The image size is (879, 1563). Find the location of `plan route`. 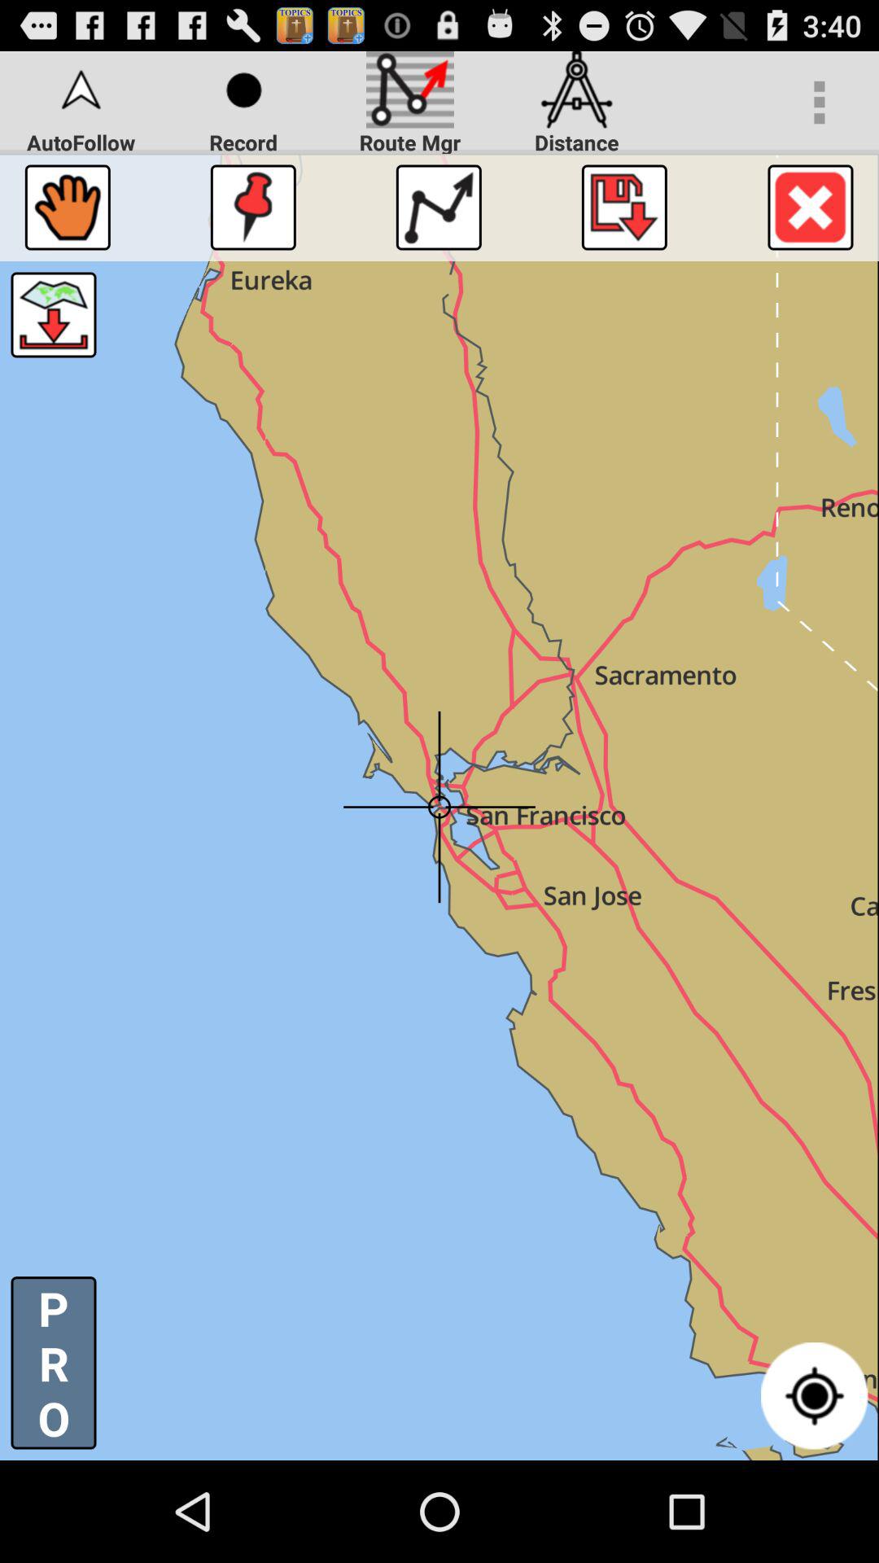

plan route is located at coordinates (438, 207).